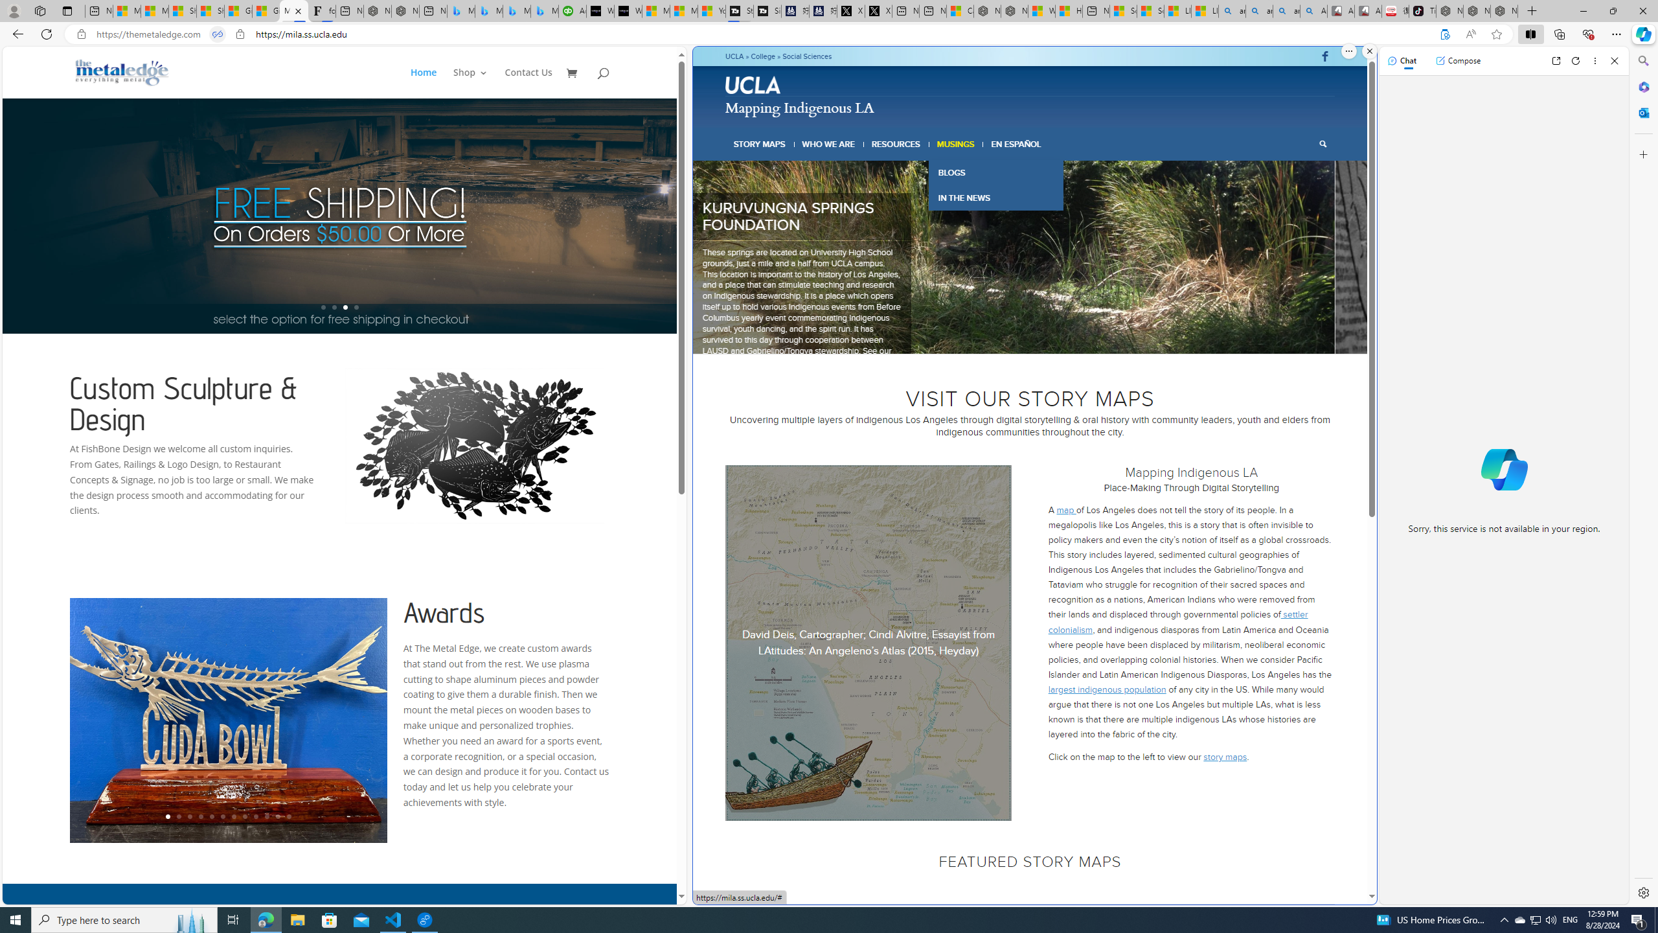 The height and width of the screenshot is (933, 1658). Describe the element at coordinates (1504, 11) in the screenshot. I see `Nordace - Siena Pro 15 Essential Set` at that location.